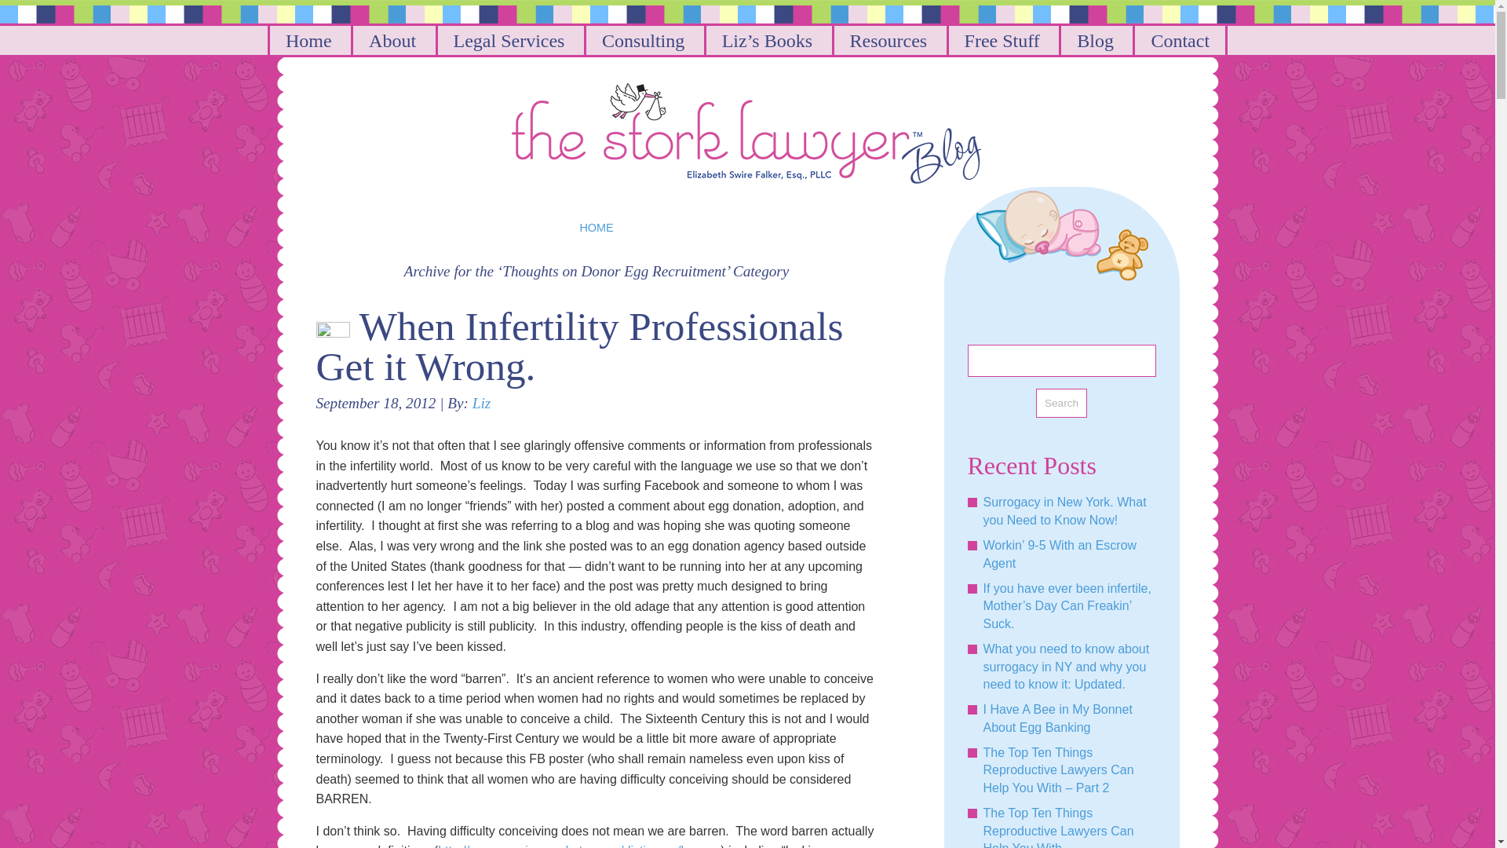  What do you see at coordinates (1061, 404) in the screenshot?
I see `Search` at bounding box center [1061, 404].